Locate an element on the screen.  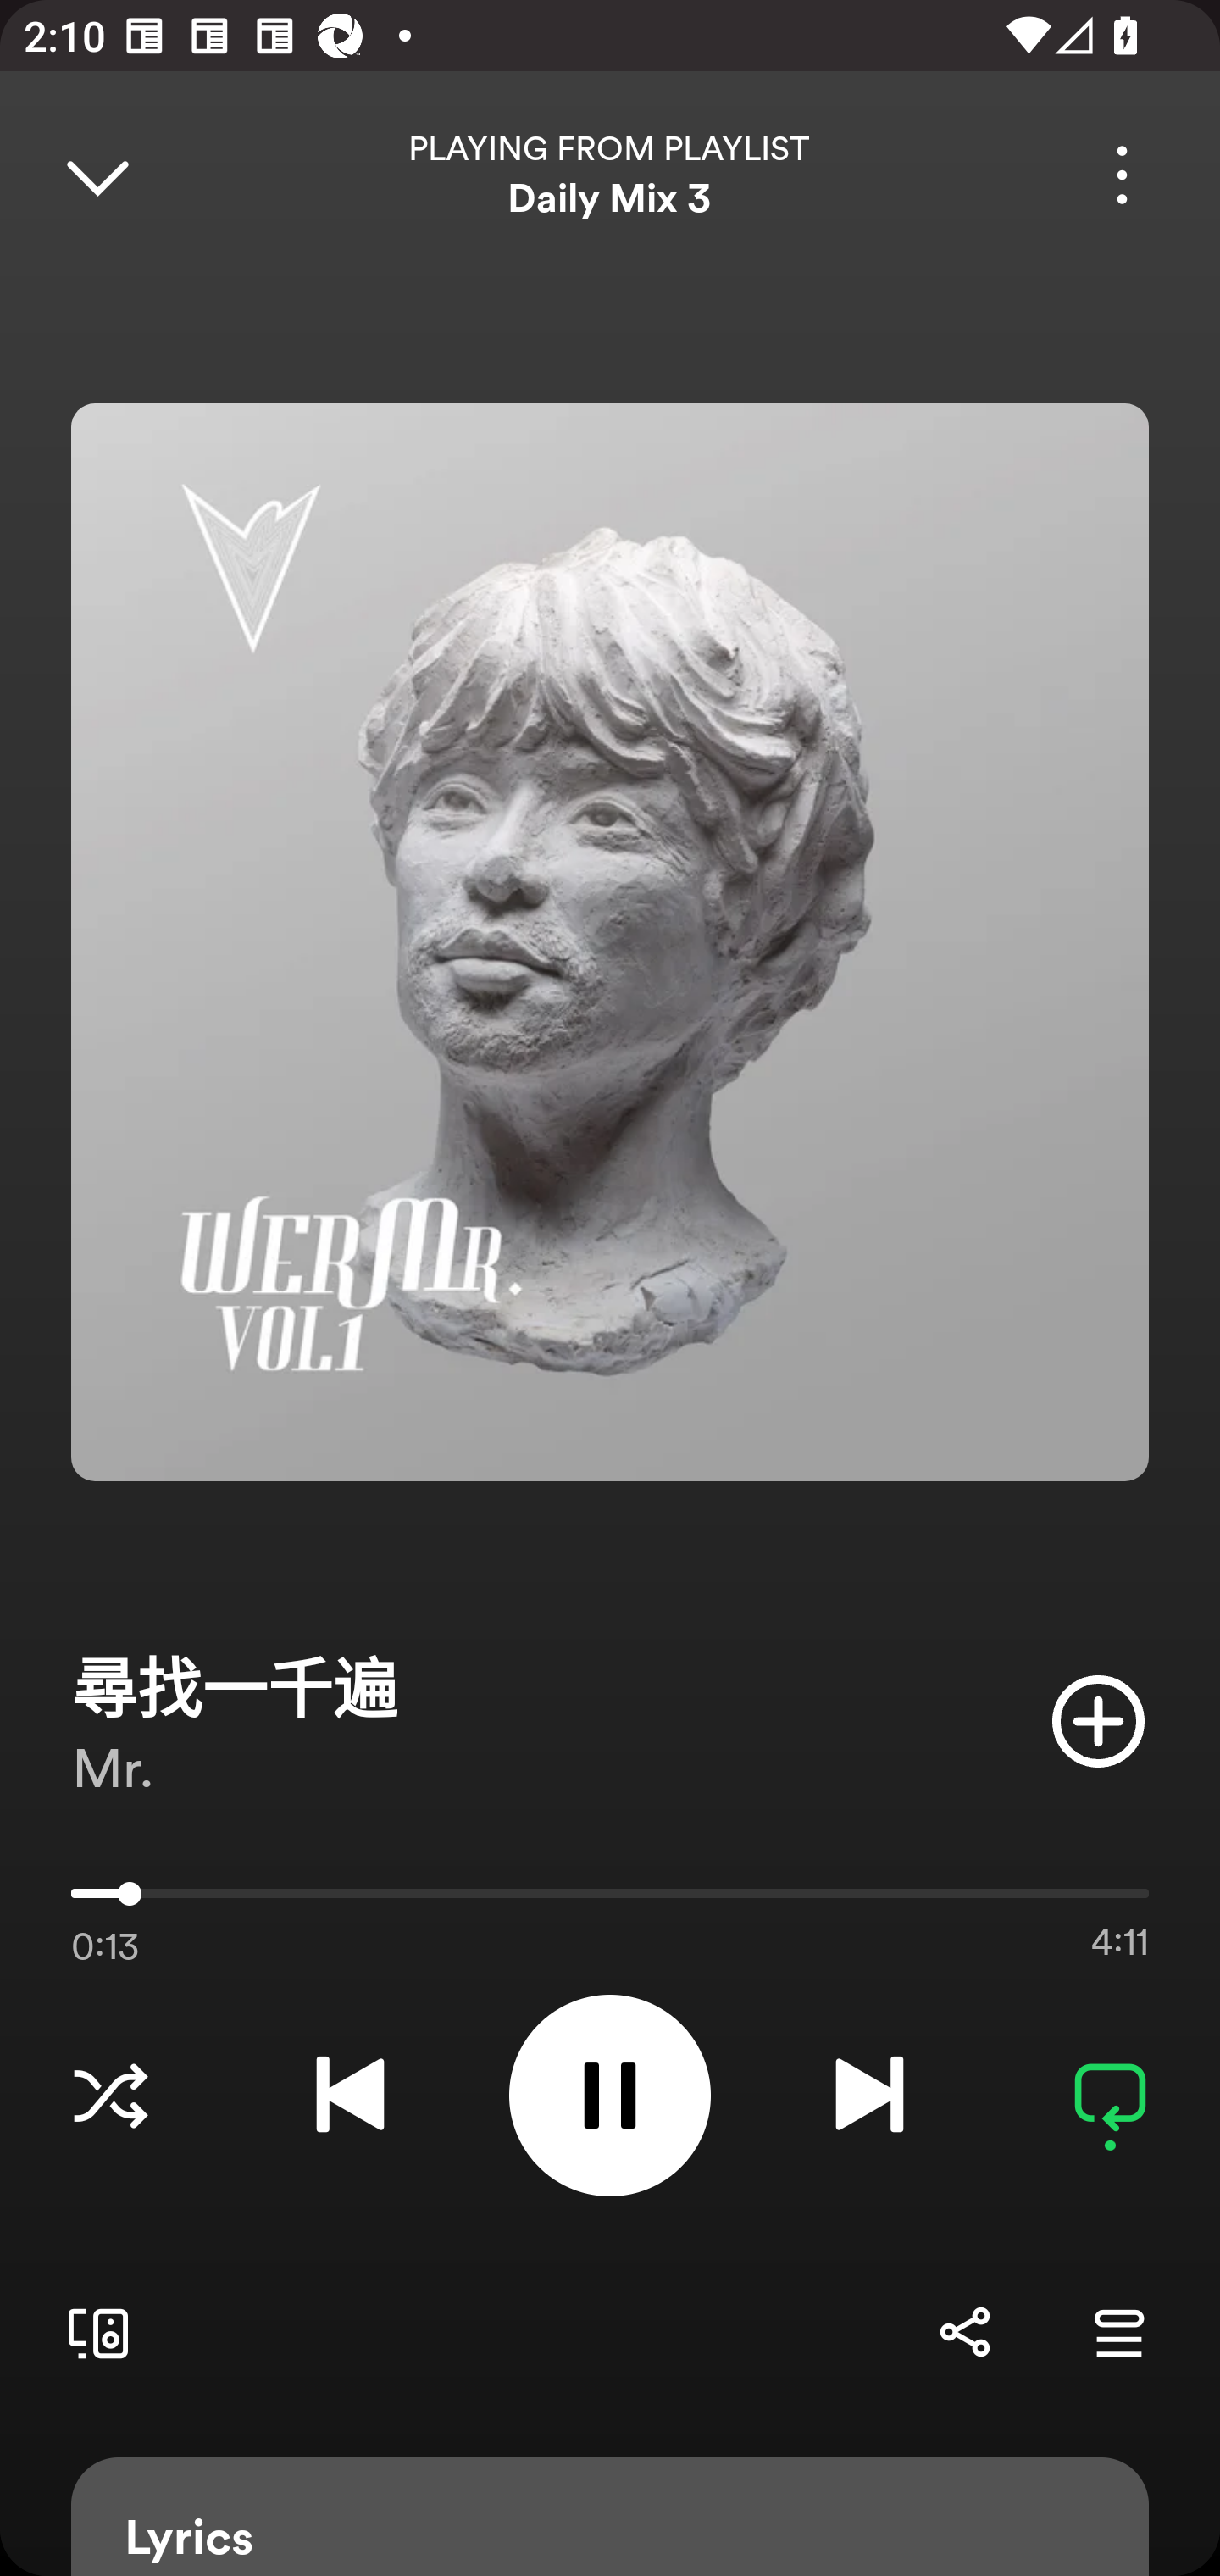
Close is located at coordinates (97, 175).